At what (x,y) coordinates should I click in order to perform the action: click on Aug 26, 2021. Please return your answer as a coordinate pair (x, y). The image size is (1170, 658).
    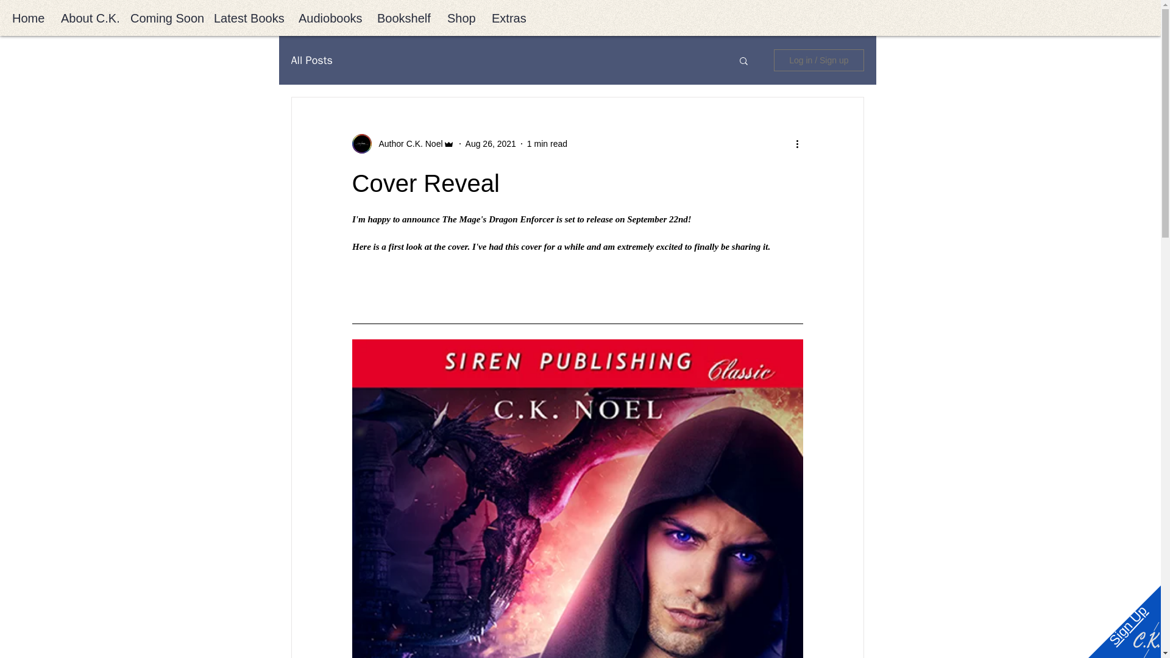
    Looking at the image, I should click on (491, 144).